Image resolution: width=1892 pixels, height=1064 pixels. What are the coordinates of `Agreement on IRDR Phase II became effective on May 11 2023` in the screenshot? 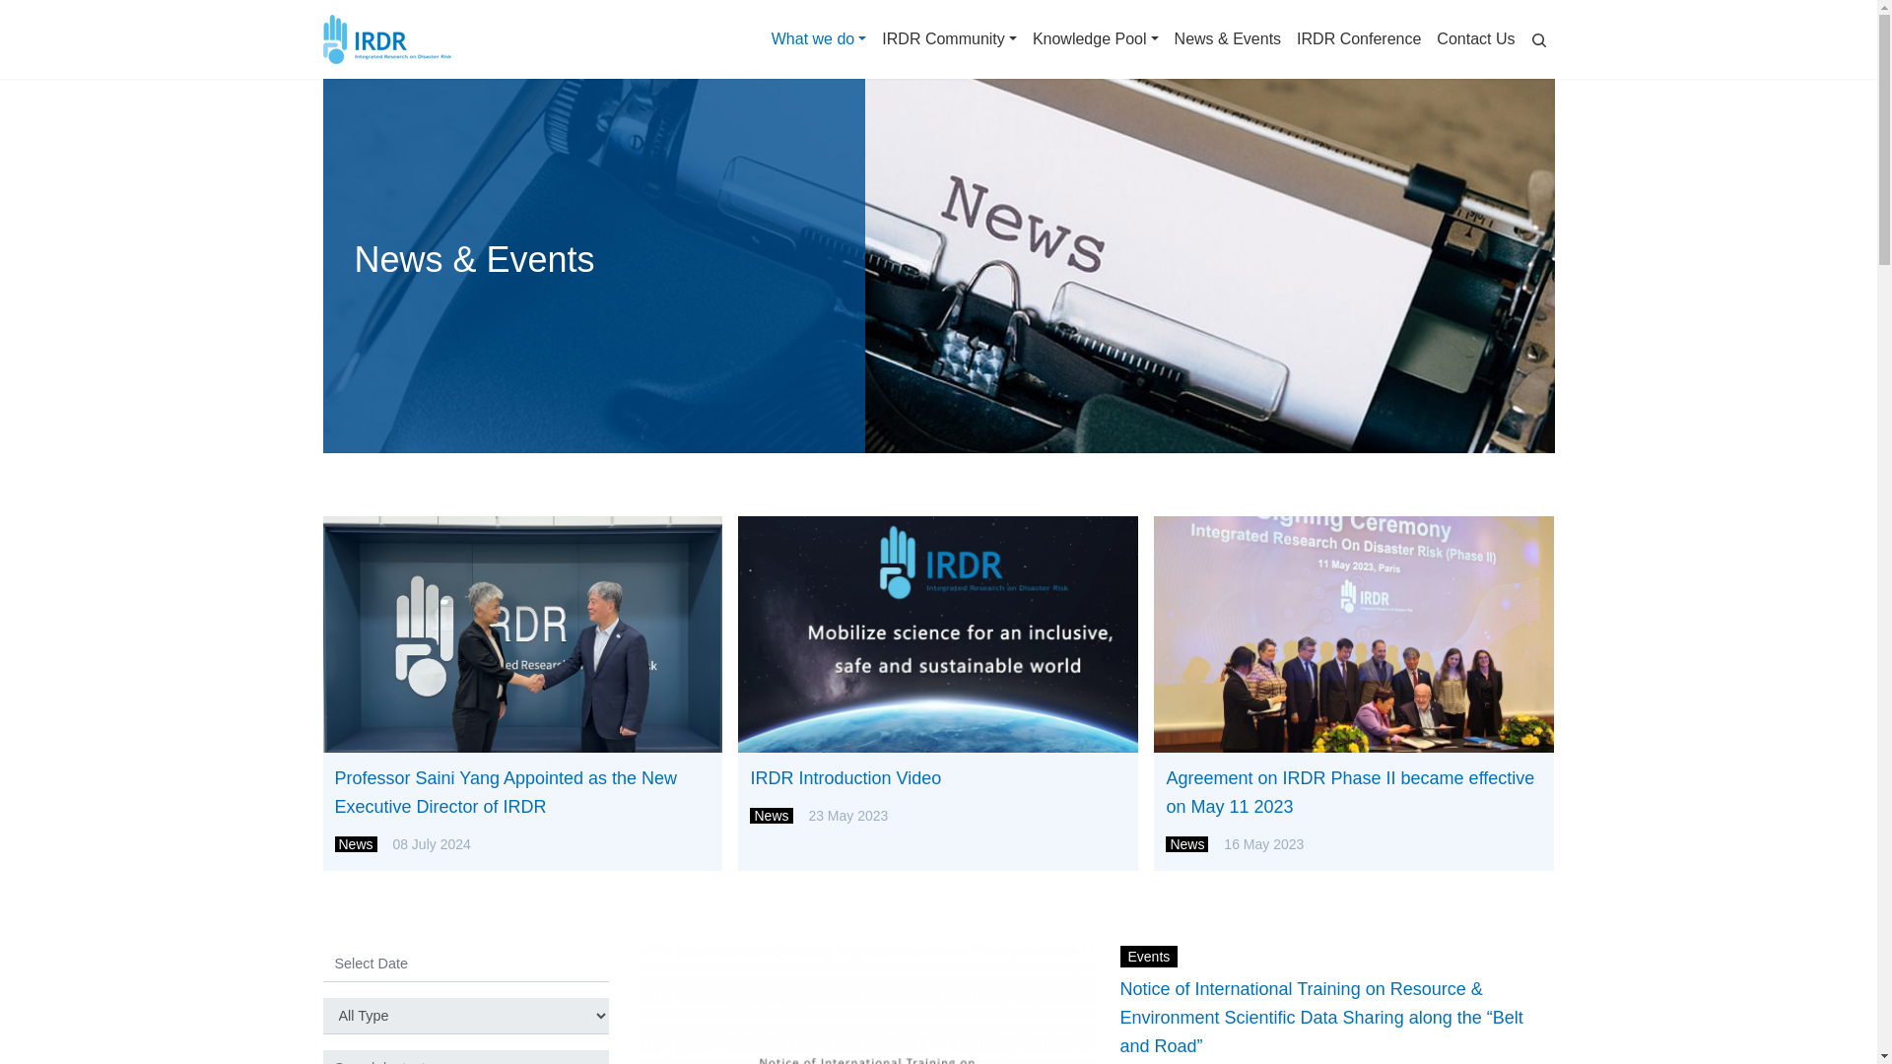 It's located at (1353, 792).